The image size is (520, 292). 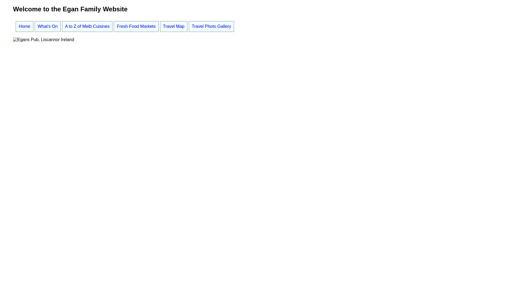 What do you see at coordinates (211, 26) in the screenshot?
I see `Travel Photo Gallery` at bounding box center [211, 26].